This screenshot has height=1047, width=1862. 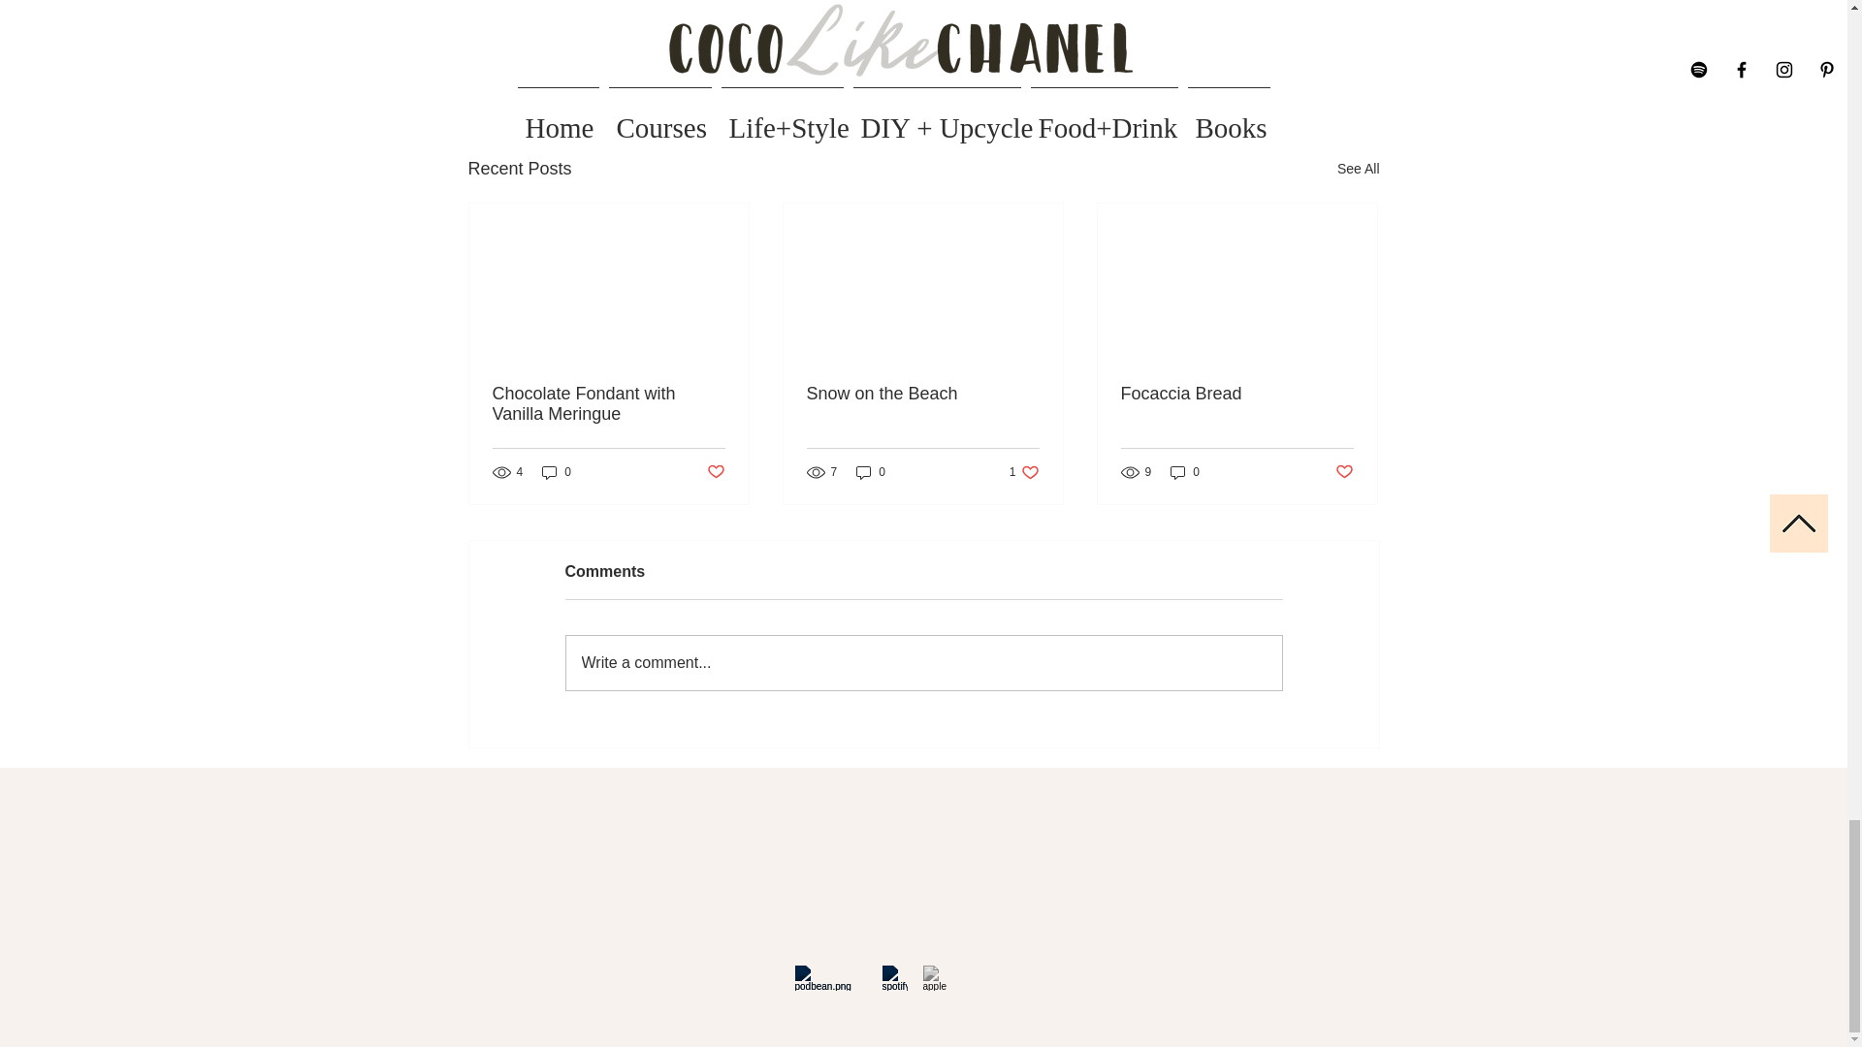 I want to click on 0, so click(x=557, y=472).